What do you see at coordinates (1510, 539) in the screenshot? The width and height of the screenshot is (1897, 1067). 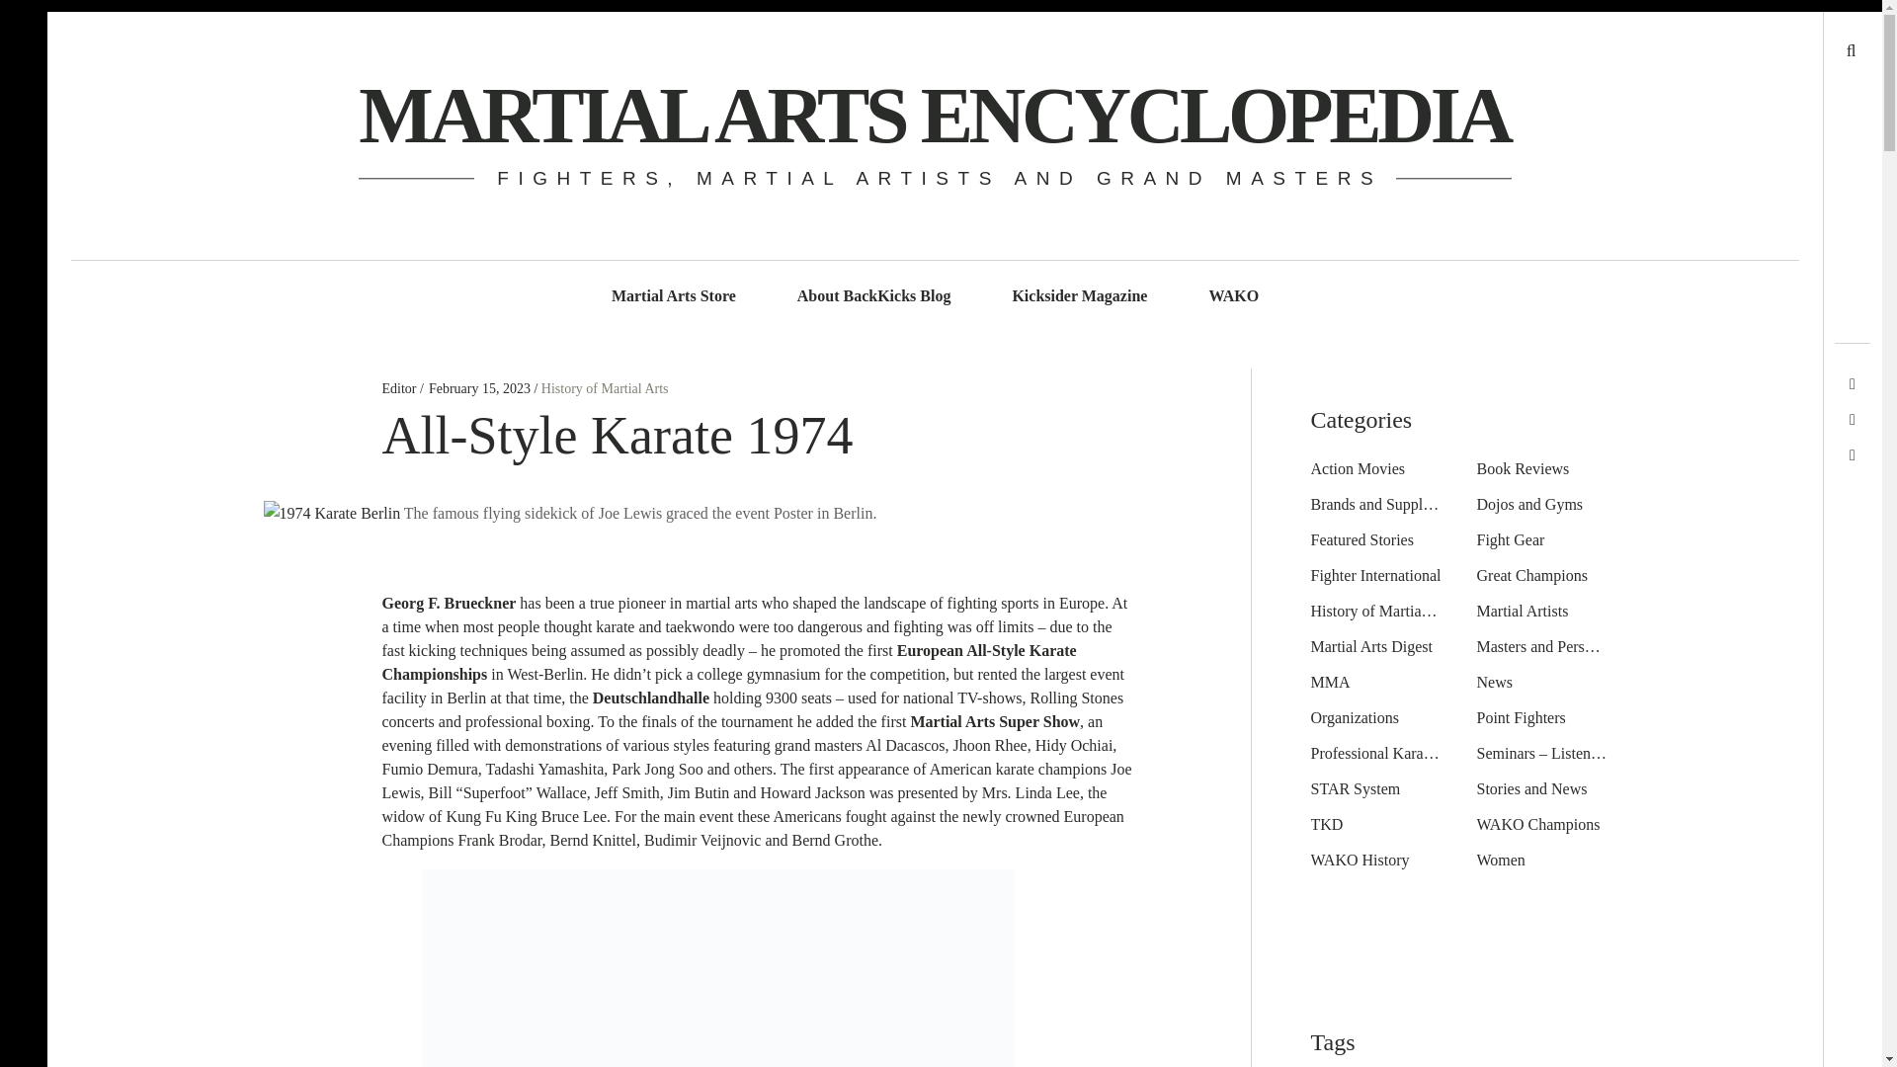 I see `Fight Gear` at bounding box center [1510, 539].